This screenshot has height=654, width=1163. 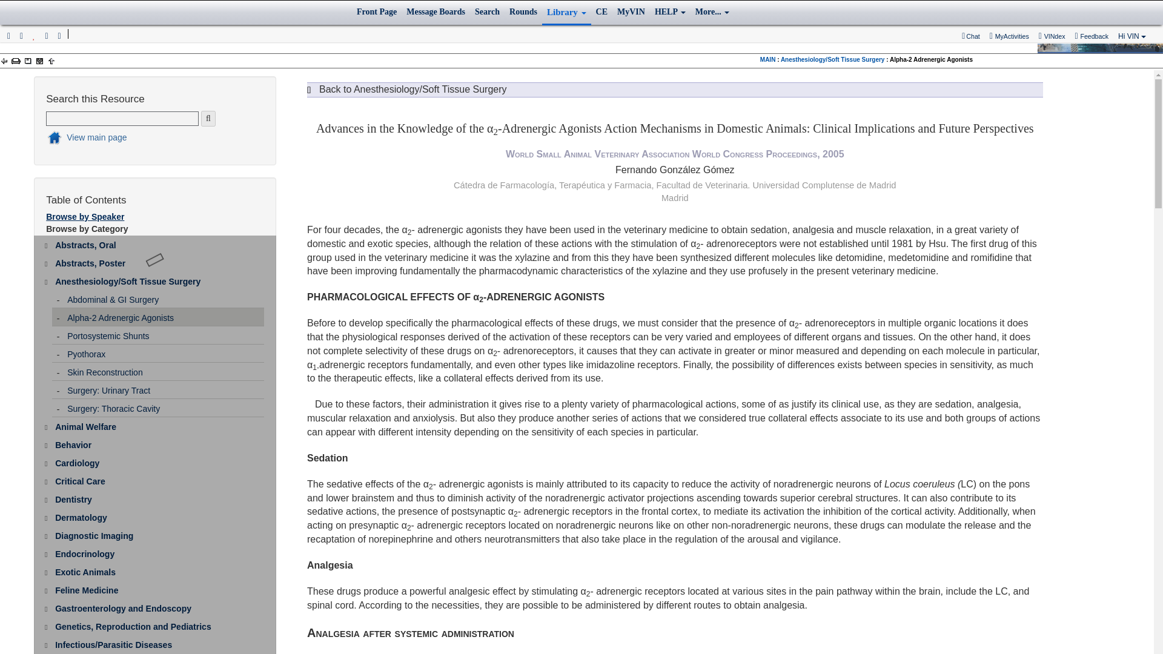 What do you see at coordinates (566, 13) in the screenshot?
I see `Library` at bounding box center [566, 13].